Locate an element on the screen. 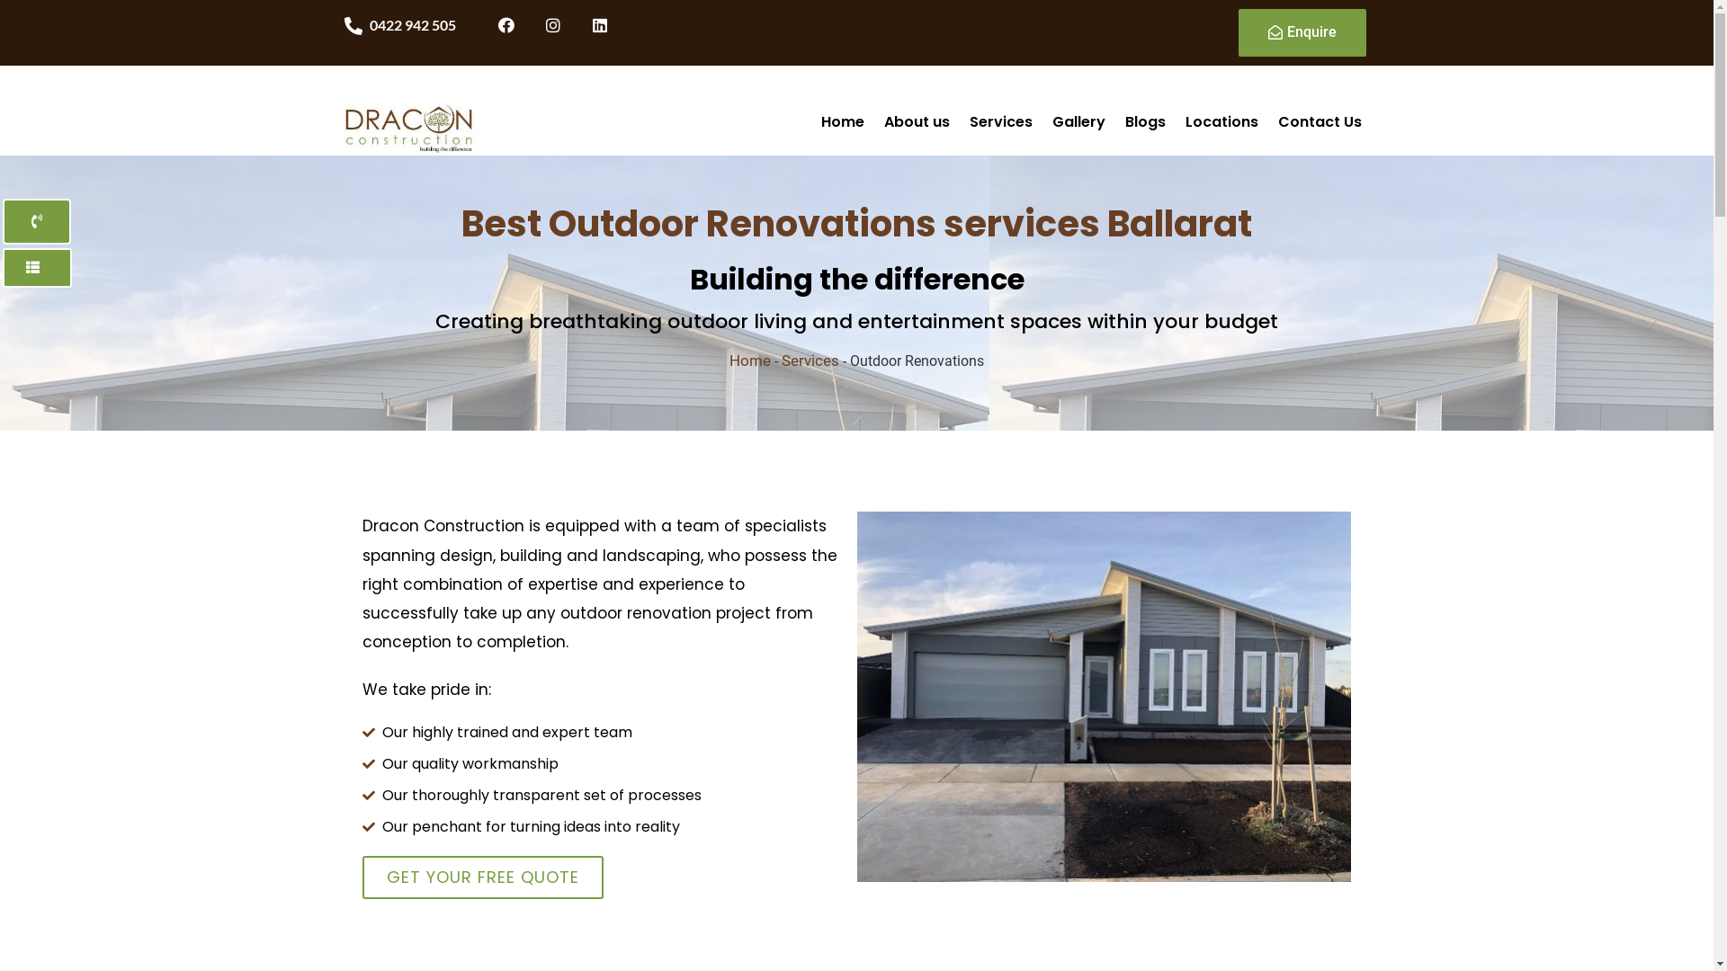 The image size is (1727, 971). Services is located at coordinates (810, 361).